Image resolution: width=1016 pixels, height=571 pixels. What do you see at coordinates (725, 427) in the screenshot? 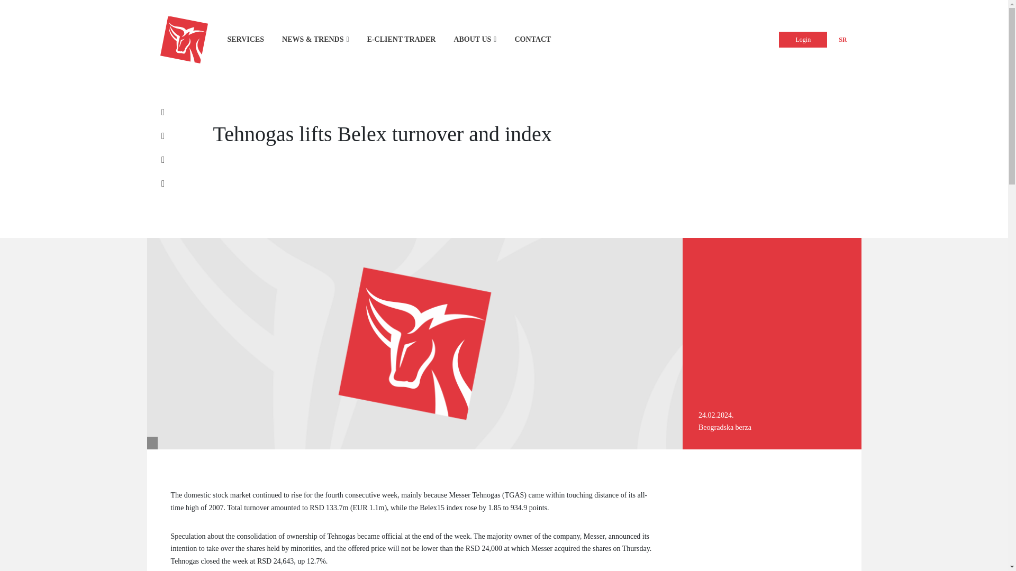
I see `Beogradska berza` at bounding box center [725, 427].